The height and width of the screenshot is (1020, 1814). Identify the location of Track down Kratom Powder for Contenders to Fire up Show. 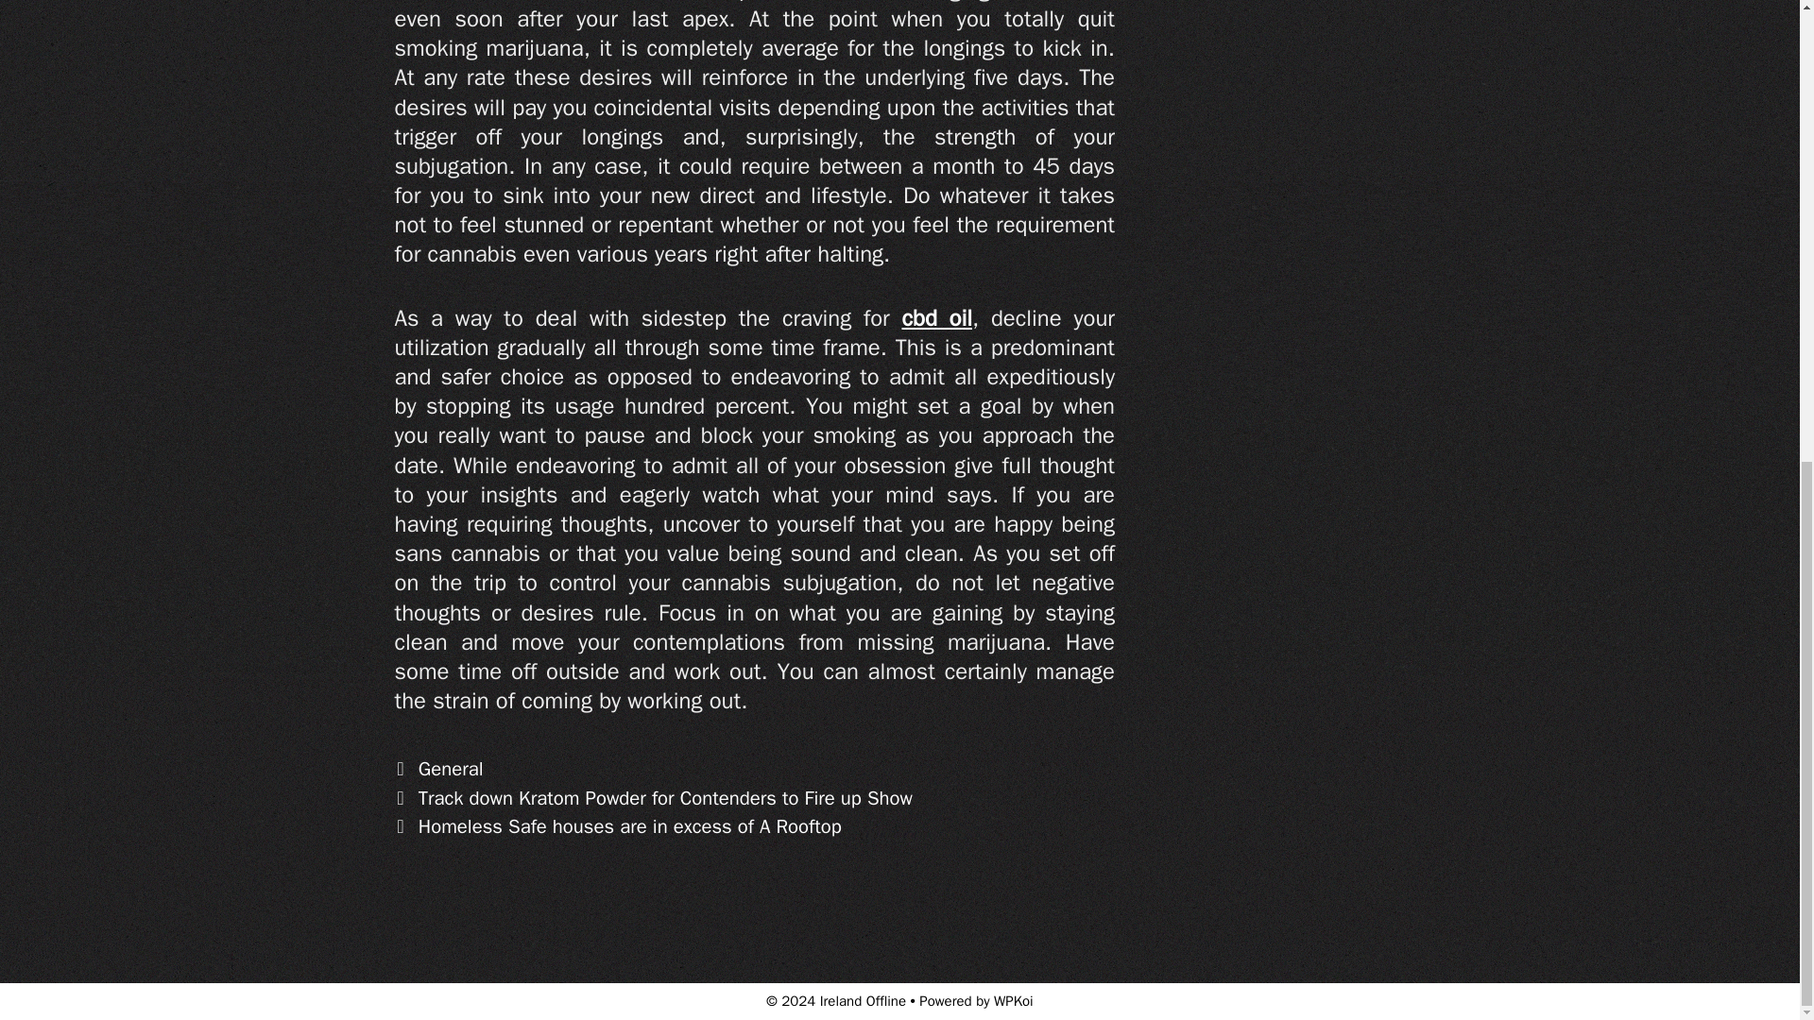
(665, 797).